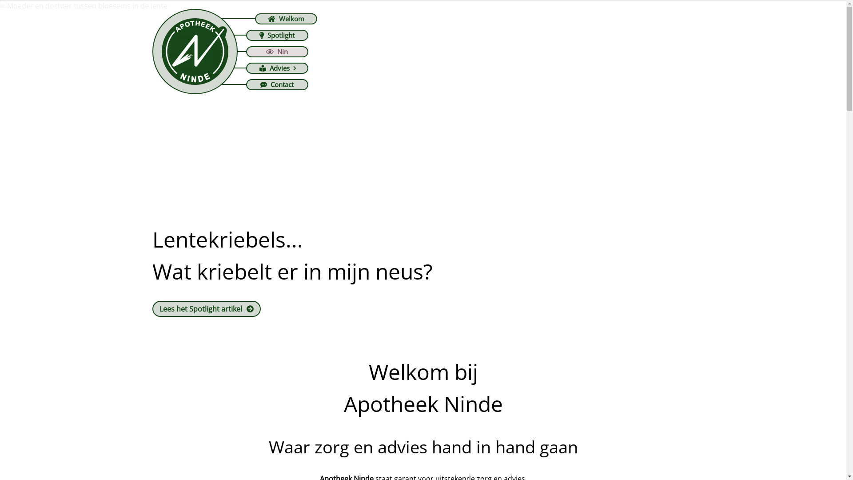 This screenshot has height=480, width=853. I want to click on Welkom, so click(286, 19).